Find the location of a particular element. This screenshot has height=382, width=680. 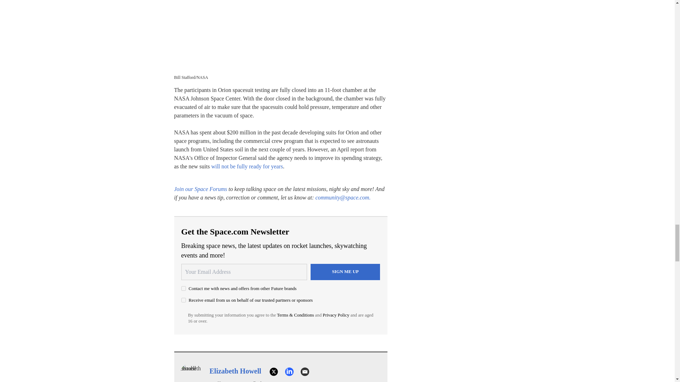

on is located at coordinates (183, 288).